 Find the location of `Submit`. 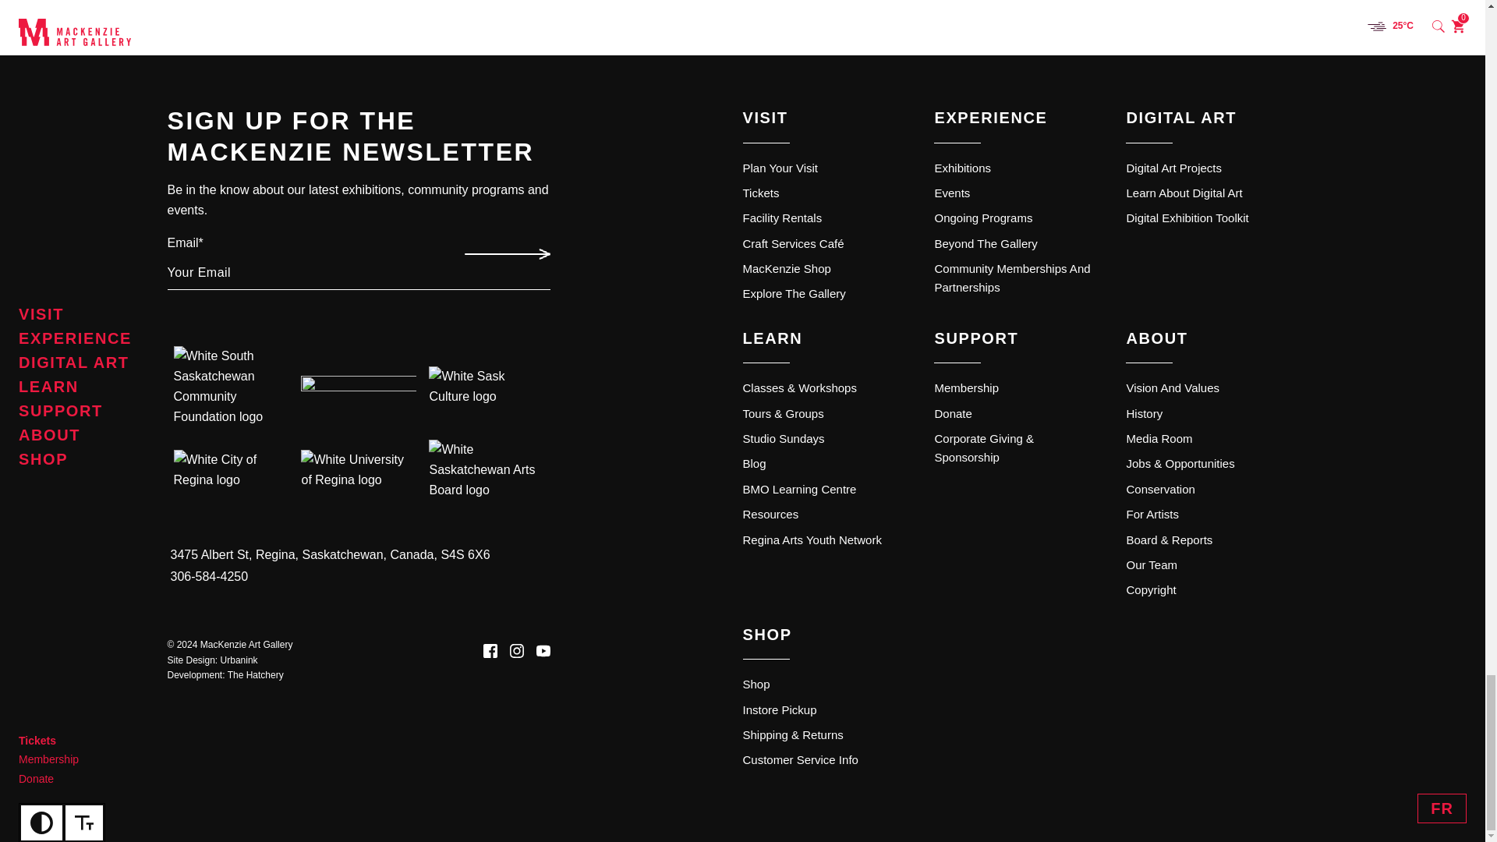

Submit is located at coordinates (505, 254).